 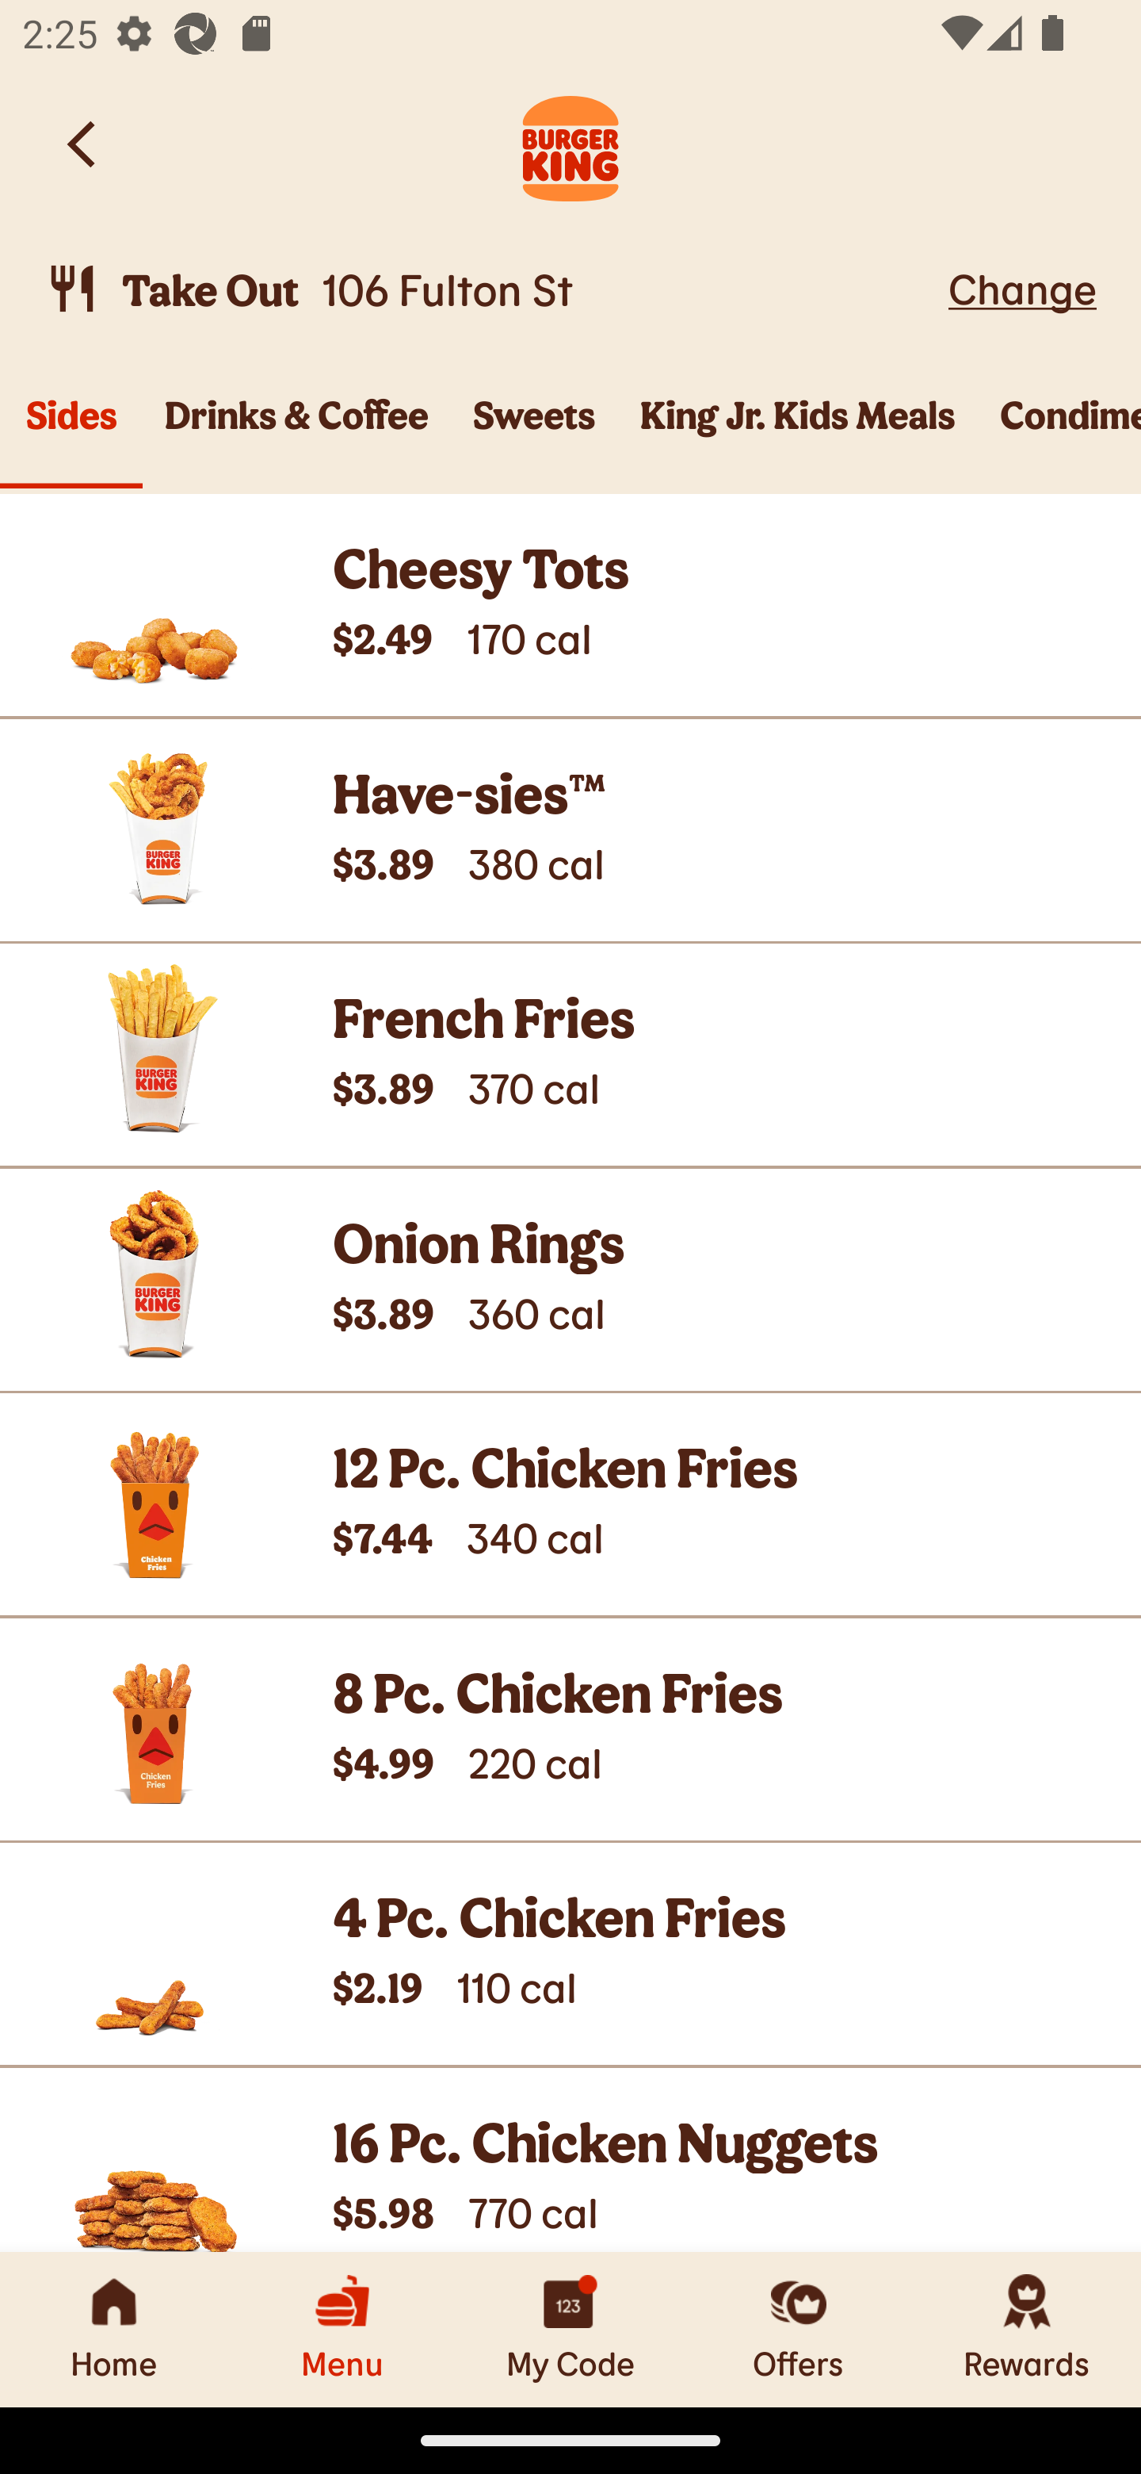 I want to click on Menu, so click(x=342, y=2329).